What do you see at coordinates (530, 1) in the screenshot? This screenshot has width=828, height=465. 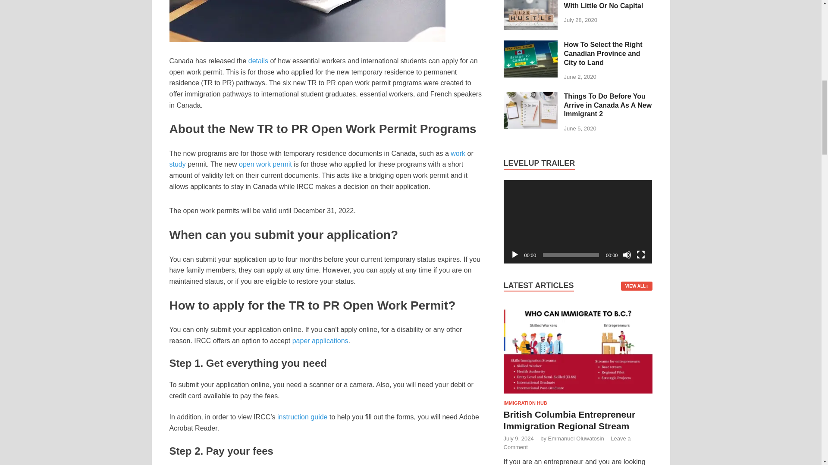 I see `14 Businesses To Start With Little Or No Capital` at bounding box center [530, 1].